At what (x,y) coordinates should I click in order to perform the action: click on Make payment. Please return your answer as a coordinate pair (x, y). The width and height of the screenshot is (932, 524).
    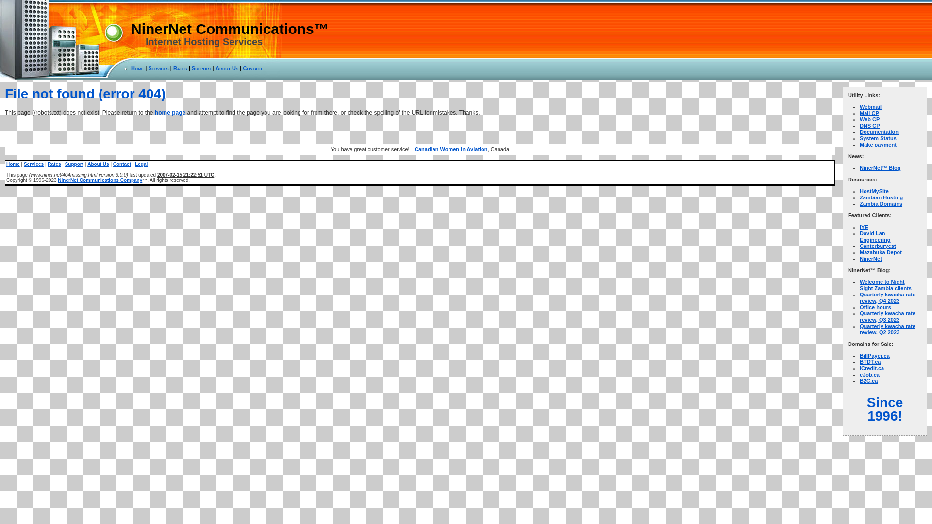
    Looking at the image, I should click on (878, 145).